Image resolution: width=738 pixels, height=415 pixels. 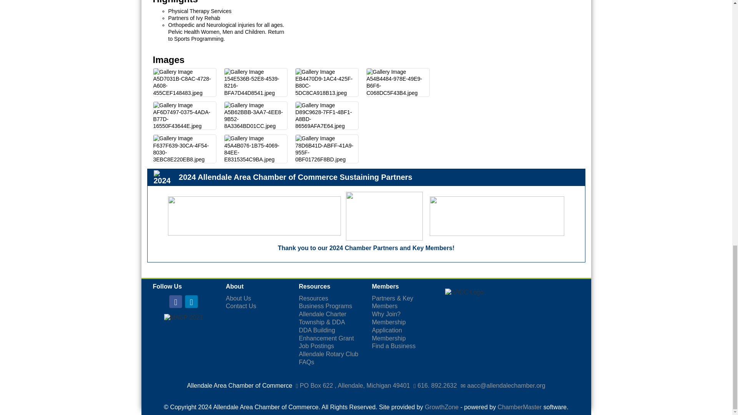 What do you see at coordinates (184, 82) in the screenshot?
I see `Gallery Image A5D7031B-C8AC-4728-A608-455CEF148483.jpeg` at bounding box center [184, 82].